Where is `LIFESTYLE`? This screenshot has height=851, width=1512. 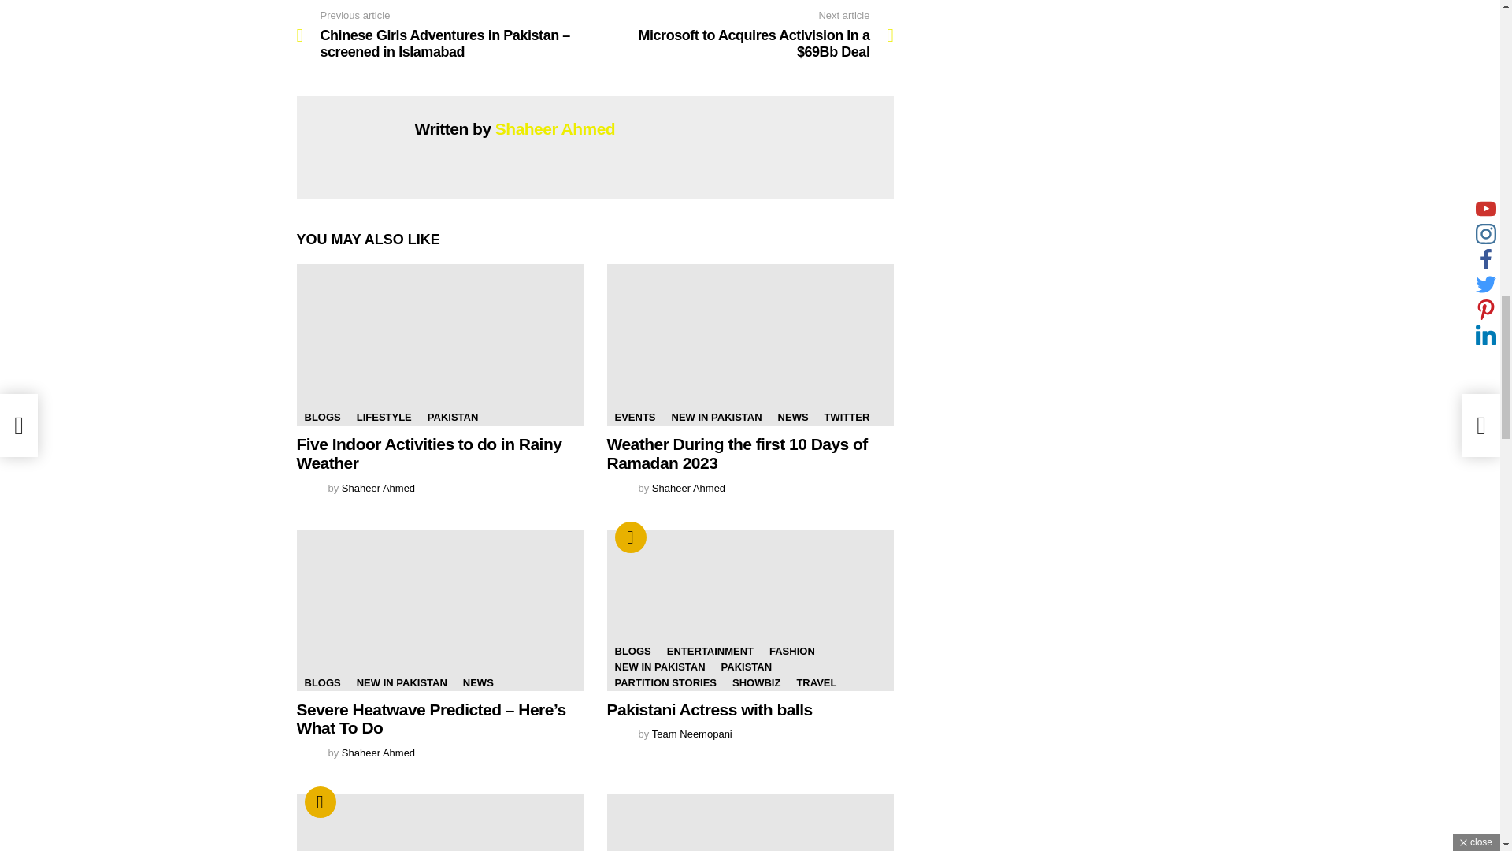
LIFESTYLE is located at coordinates (384, 418).